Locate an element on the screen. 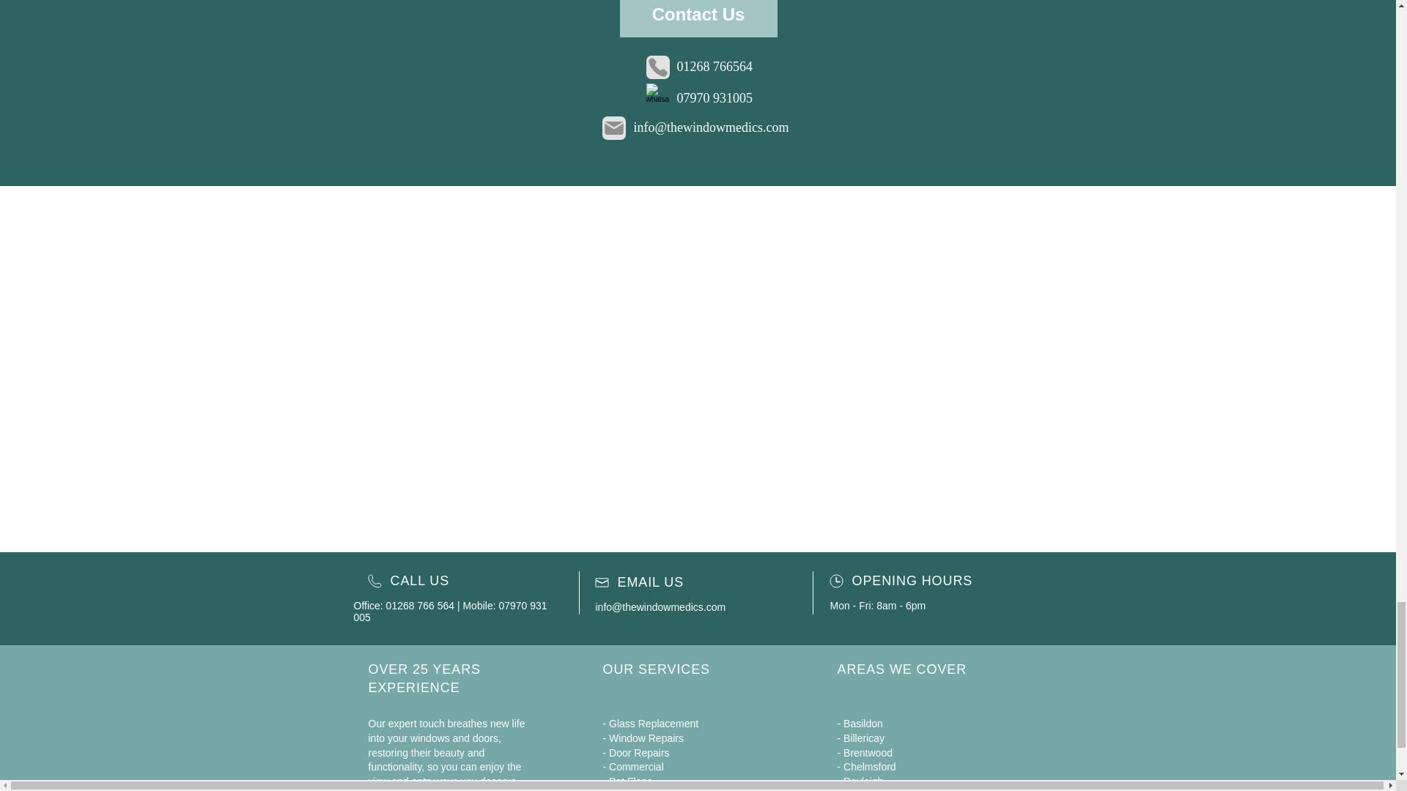 This screenshot has height=791, width=1407. Contact Us is located at coordinates (699, 18).